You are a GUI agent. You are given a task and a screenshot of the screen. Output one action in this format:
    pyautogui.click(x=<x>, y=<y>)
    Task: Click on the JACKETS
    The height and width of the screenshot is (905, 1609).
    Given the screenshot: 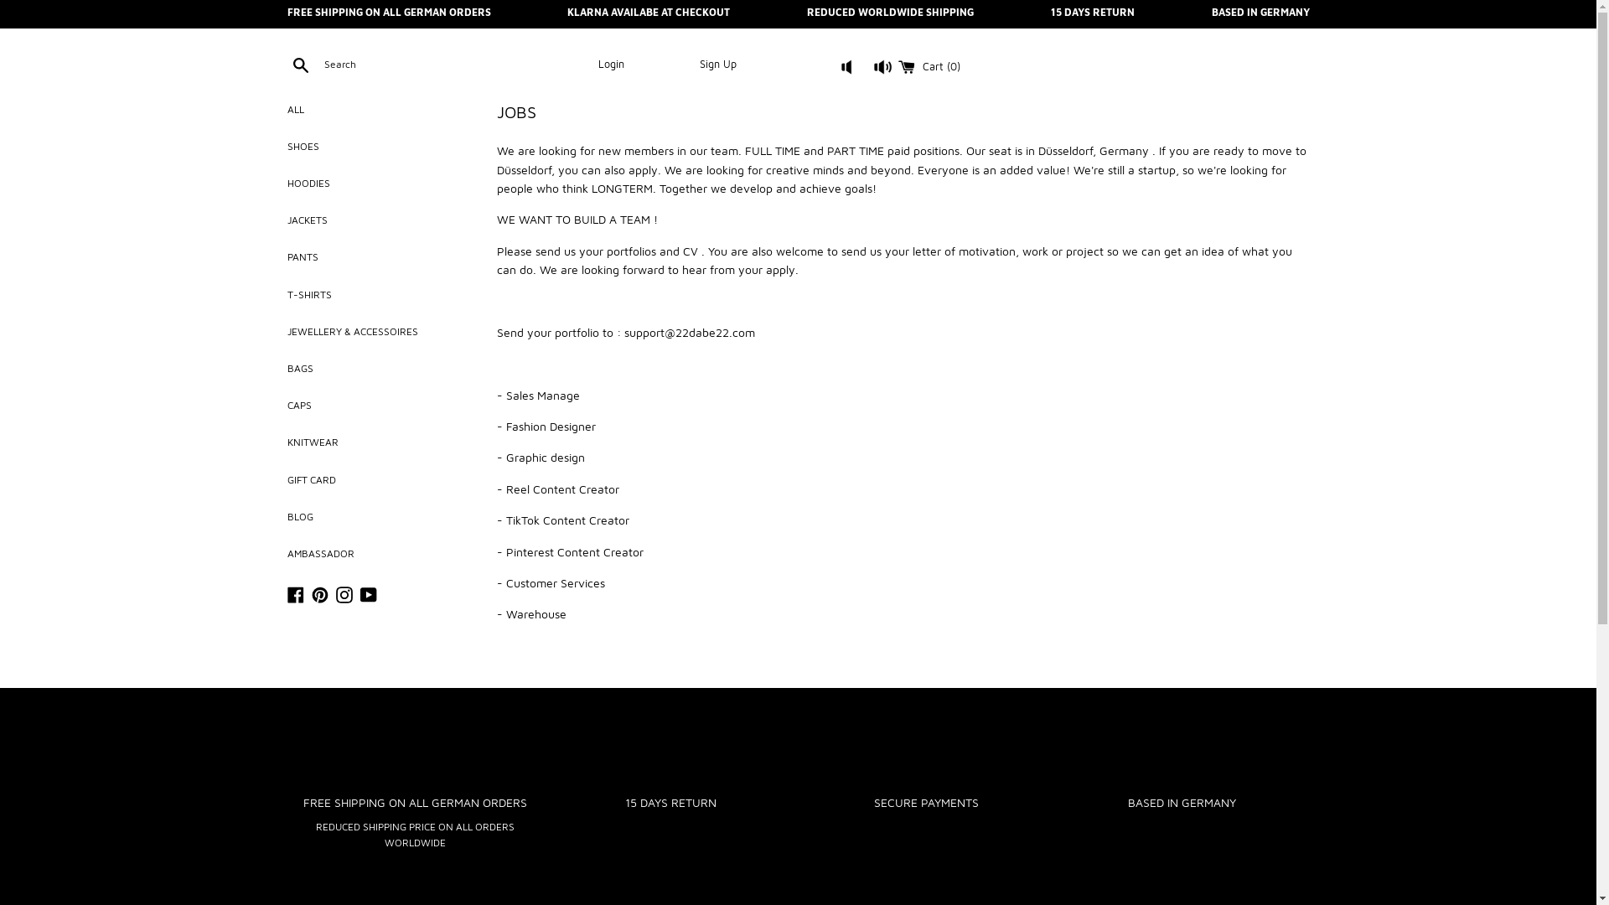 What is the action you would take?
    pyautogui.click(x=379, y=220)
    